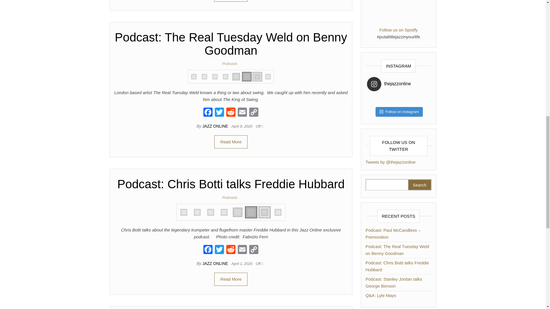 Image resolution: width=550 pixels, height=309 pixels. What do you see at coordinates (216, 126) in the screenshot?
I see `JAZZ ONLINE` at bounding box center [216, 126].